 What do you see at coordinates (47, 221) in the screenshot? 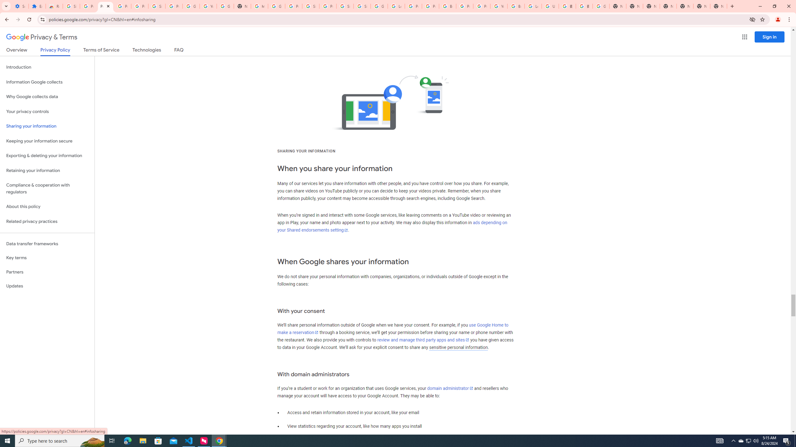
I see `Related privacy practices` at bounding box center [47, 221].